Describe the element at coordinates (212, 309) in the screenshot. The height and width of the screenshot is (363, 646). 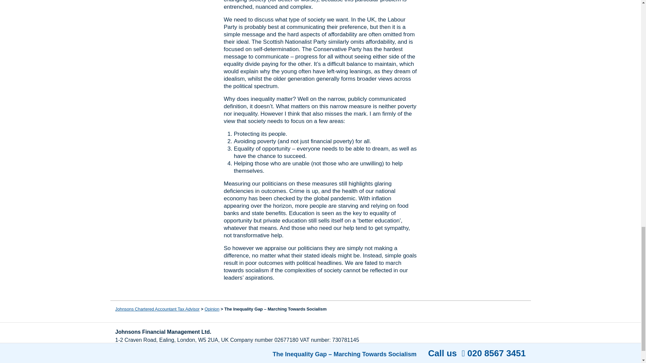
I see `Opinion` at that location.